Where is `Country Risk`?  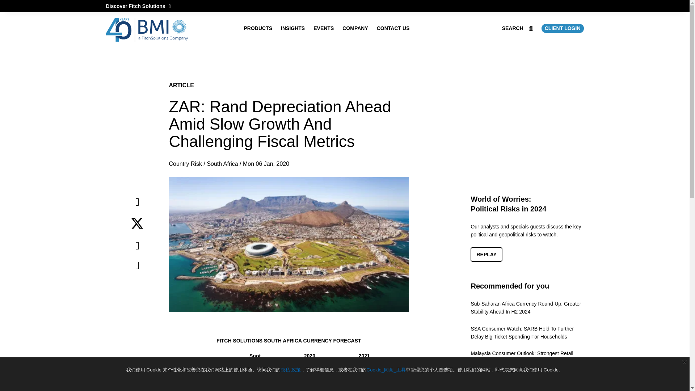
Country Risk is located at coordinates (185, 164).